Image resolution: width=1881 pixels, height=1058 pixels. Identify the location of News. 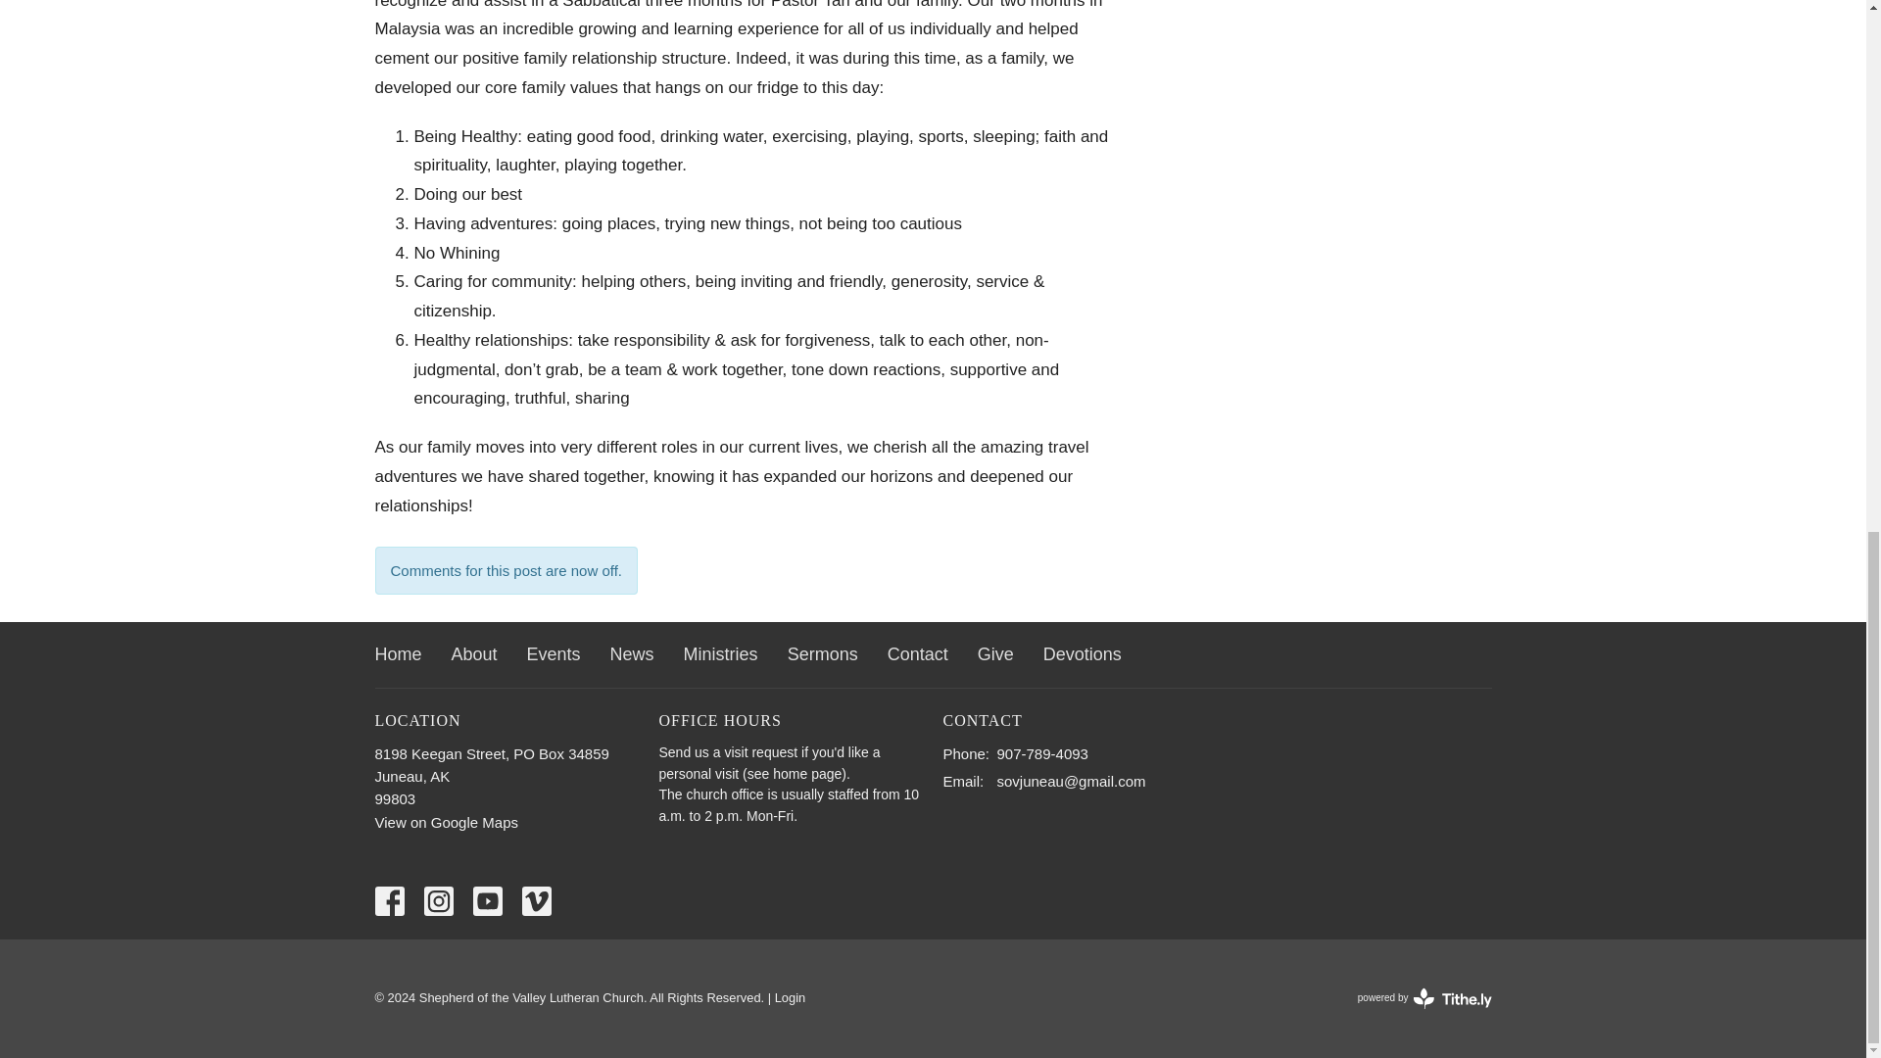
(632, 654).